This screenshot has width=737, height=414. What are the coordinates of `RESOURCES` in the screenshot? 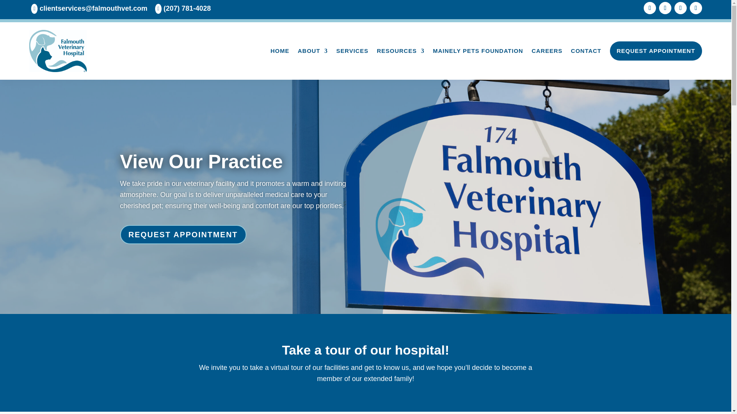 It's located at (400, 51).